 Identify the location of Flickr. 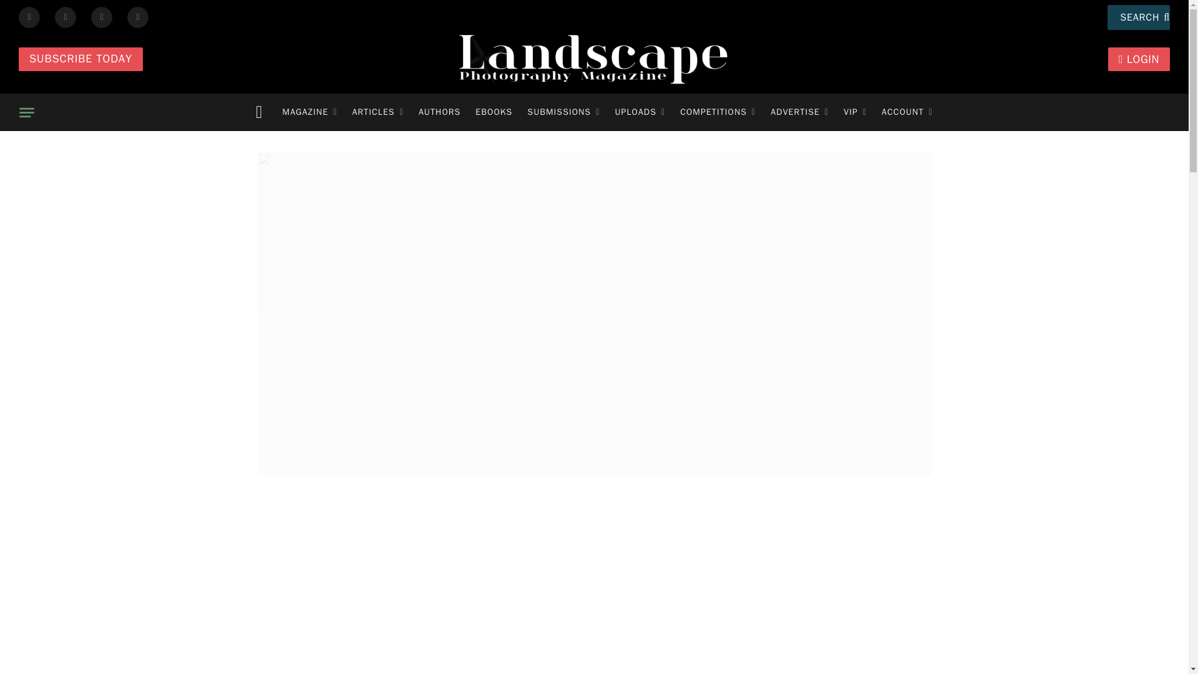
(137, 16).